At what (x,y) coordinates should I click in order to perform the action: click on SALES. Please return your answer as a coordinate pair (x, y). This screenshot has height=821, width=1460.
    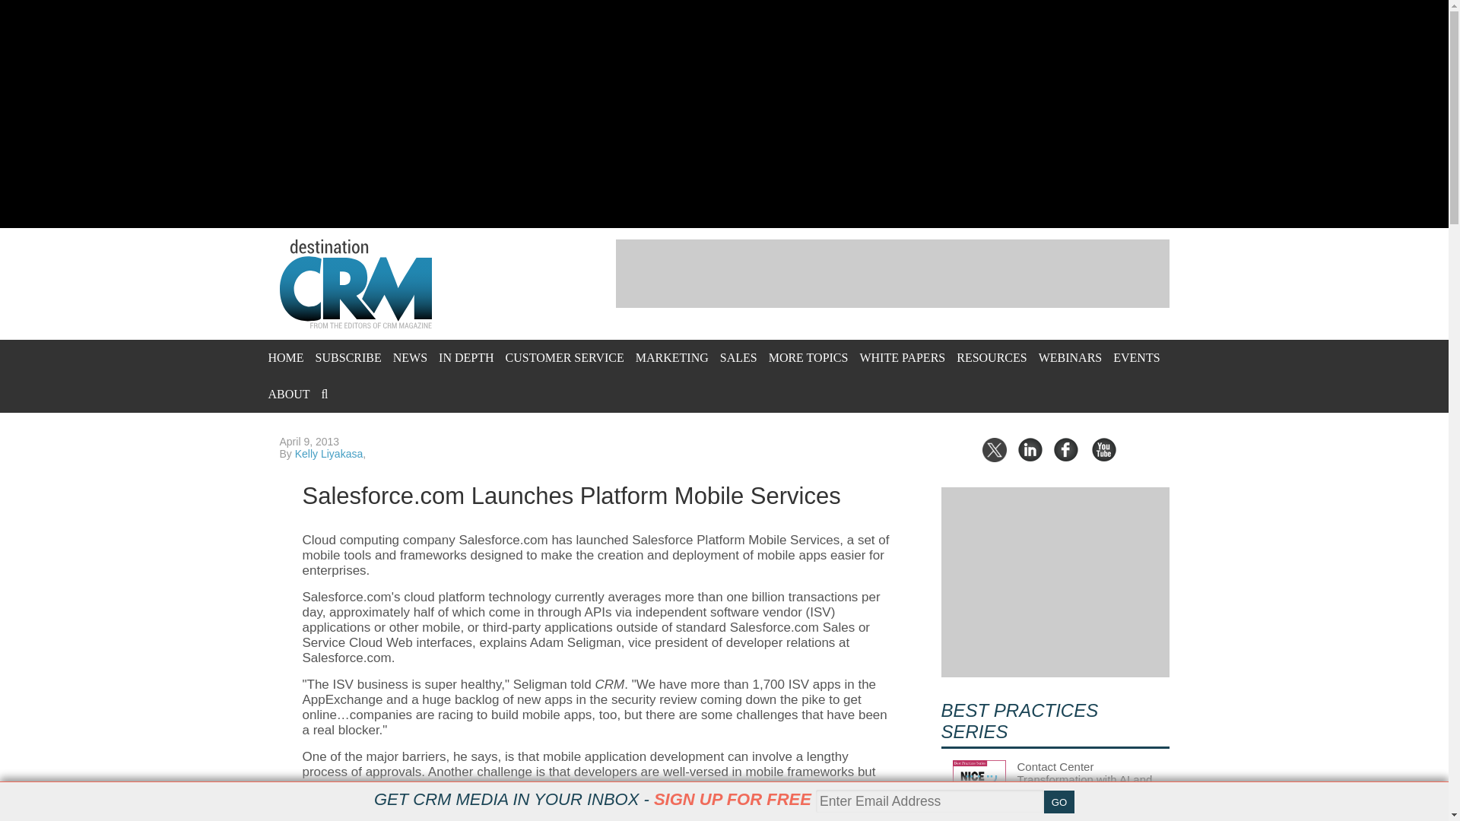
    Looking at the image, I should click on (738, 357).